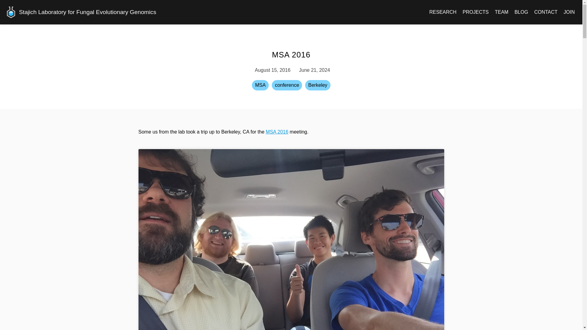  What do you see at coordinates (317, 85) in the screenshot?
I see `Berkeley` at bounding box center [317, 85].